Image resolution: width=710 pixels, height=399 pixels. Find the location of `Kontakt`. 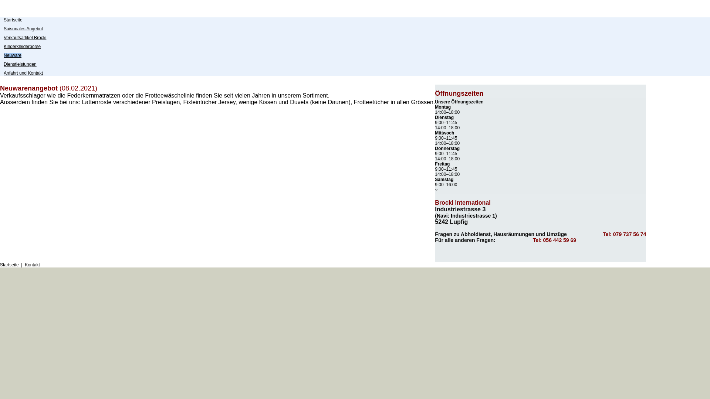

Kontakt is located at coordinates (33, 265).